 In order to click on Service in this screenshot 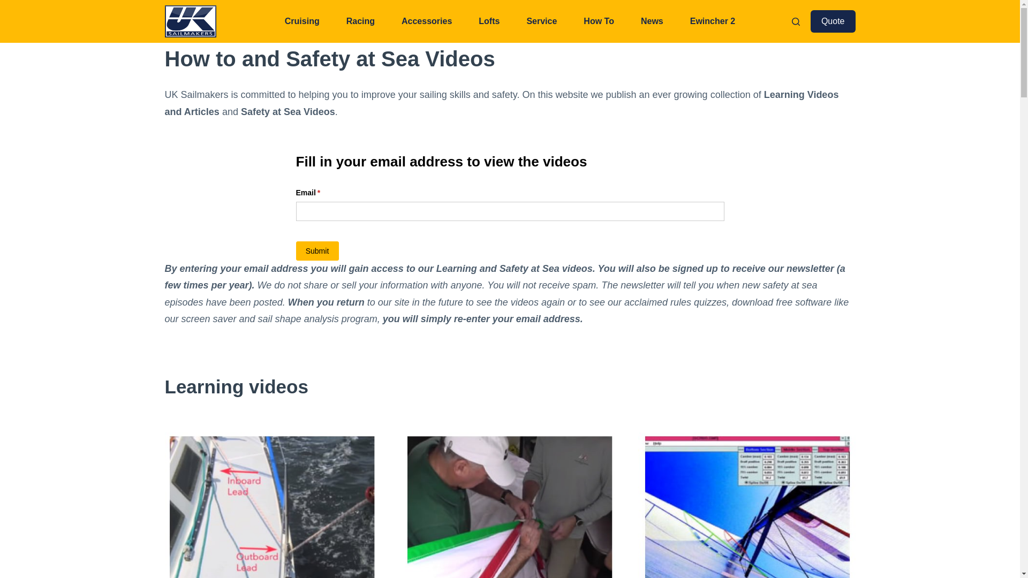, I will do `click(542, 21)`.